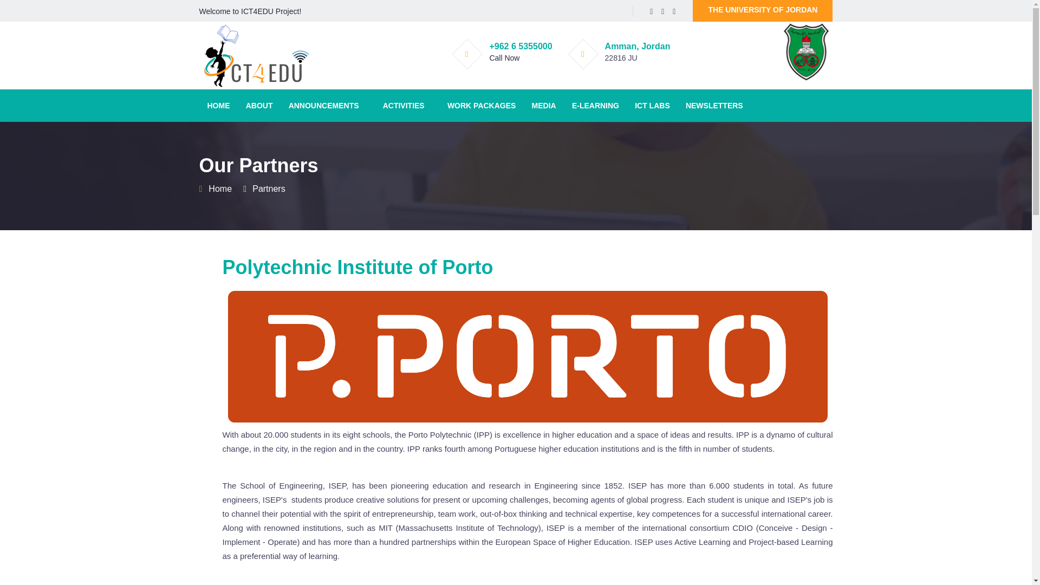 The image size is (1040, 585). What do you see at coordinates (259, 105) in the screenshot?
I see `ABOUT` at bounding box center [259, 105].